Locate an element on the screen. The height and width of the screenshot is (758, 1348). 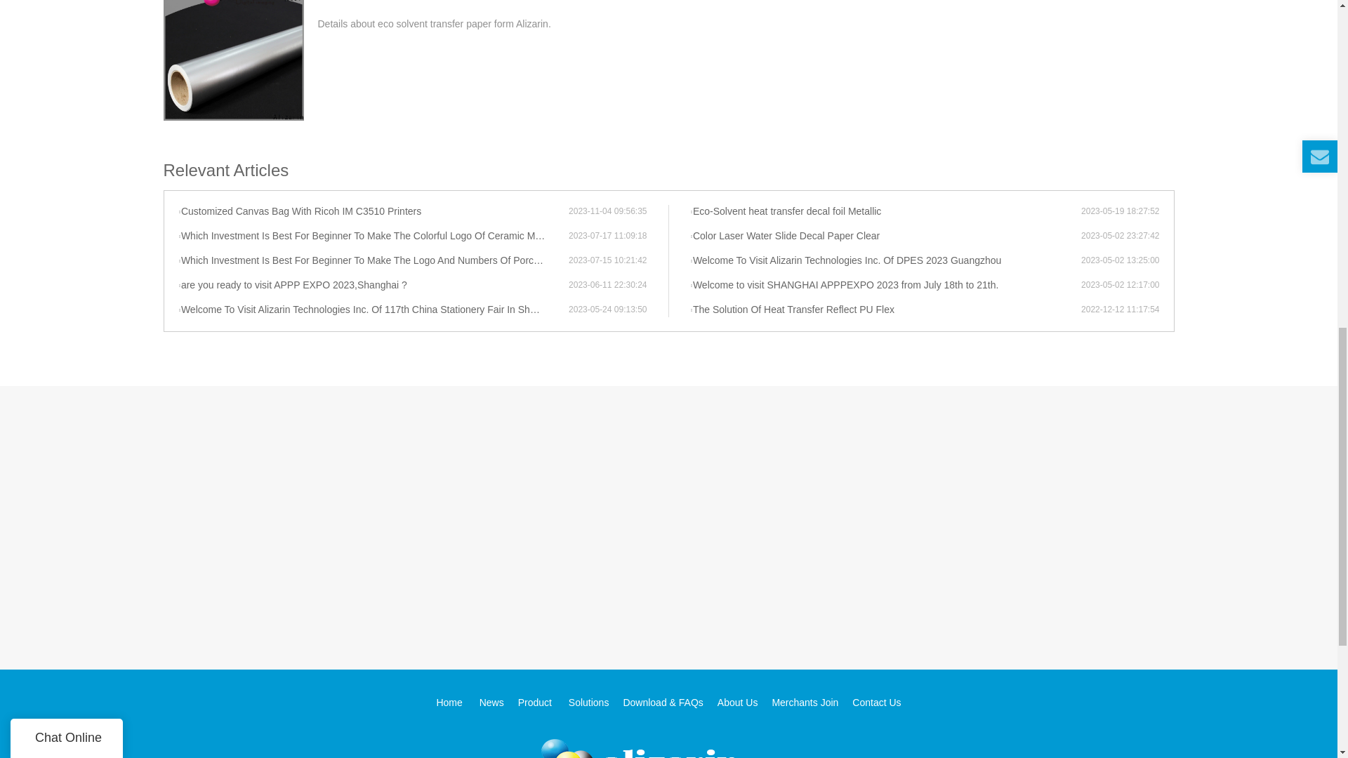
The Solution Of Heat Transfer Reflect PU Flex is located at coordinates (885, 310).